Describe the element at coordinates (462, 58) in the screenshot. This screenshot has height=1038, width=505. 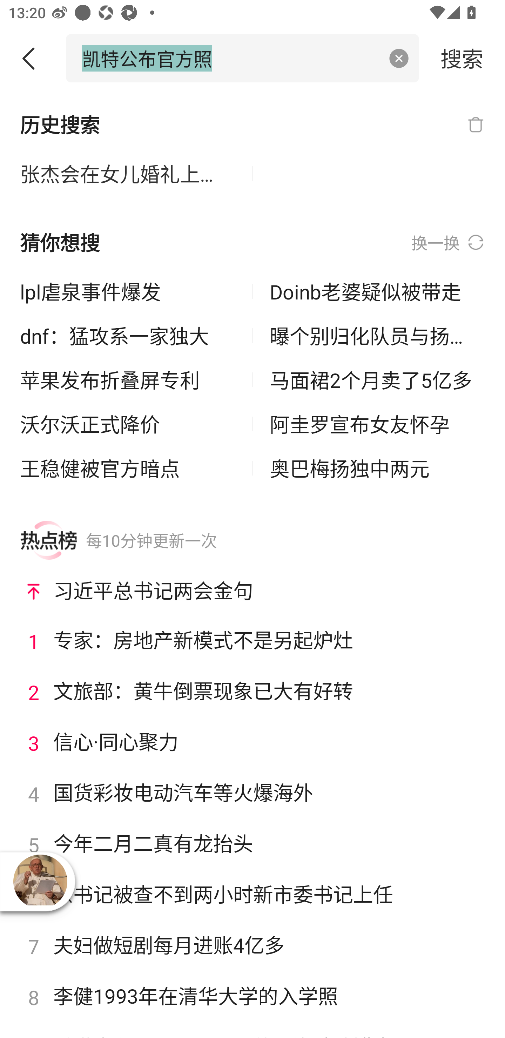
I see `搜索` at that location.